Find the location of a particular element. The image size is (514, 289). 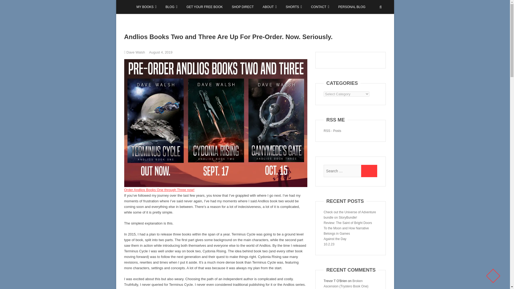

PERSONAL BLOG is located at coordinates (352, 7).